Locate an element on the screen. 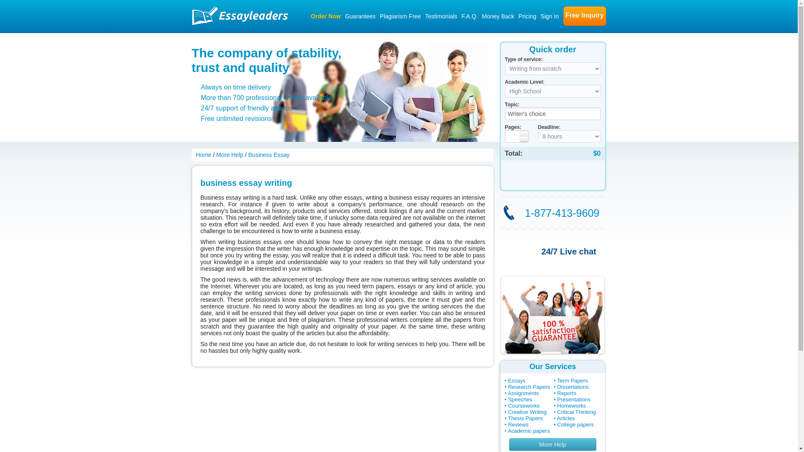 The height and width of the screenshot is (452, 804). Dissertations is located at coordinates (573, 387).